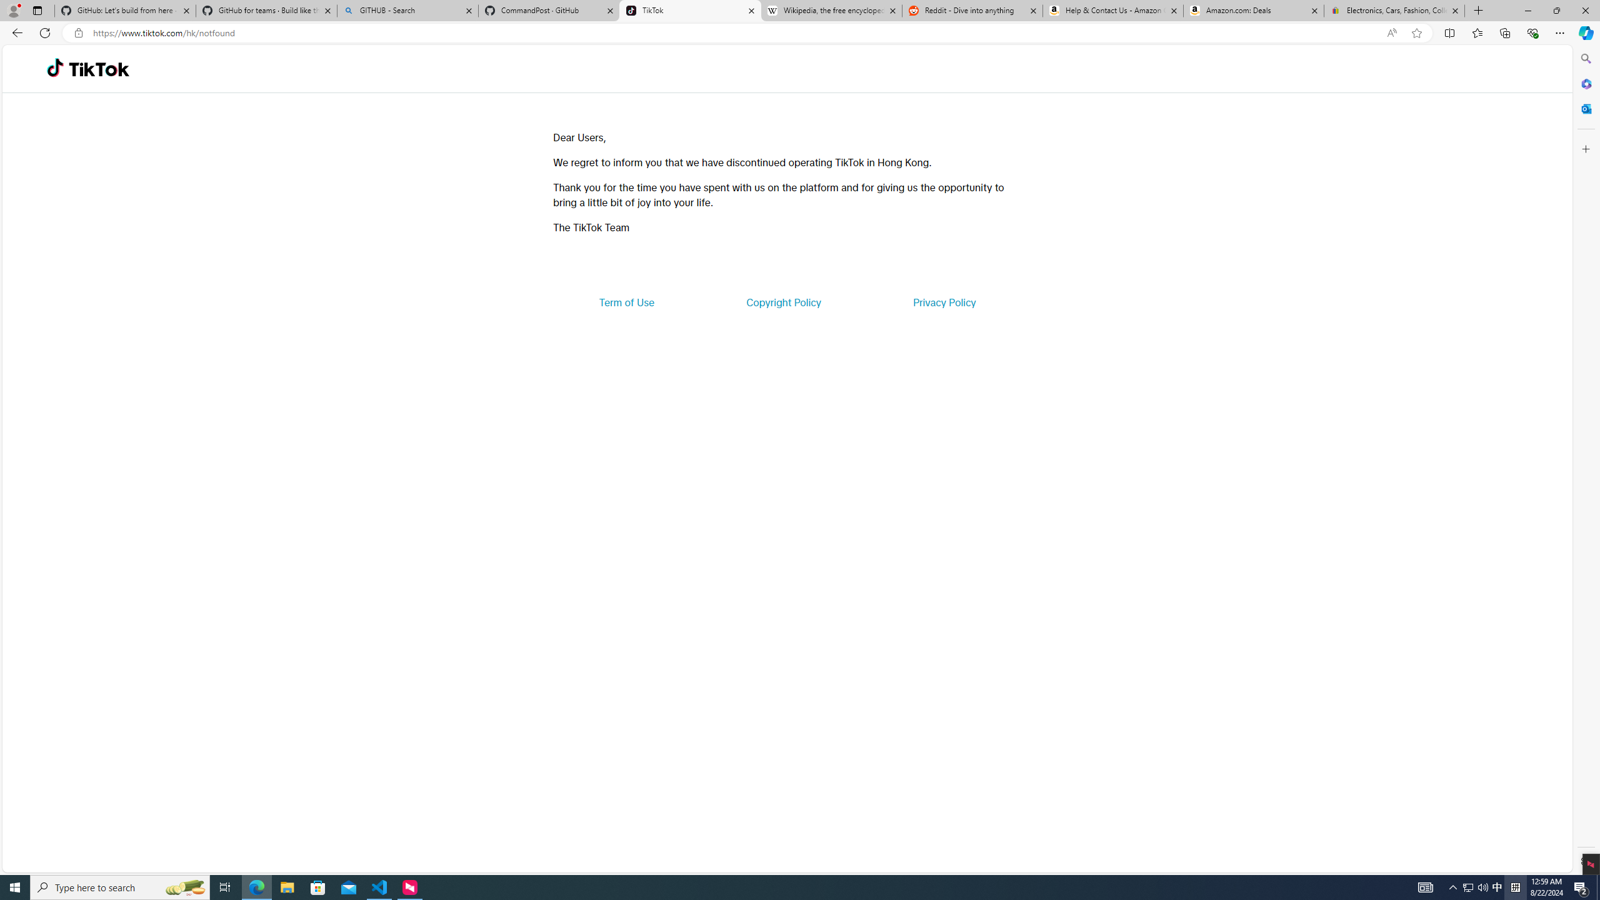 The height and width of the screenshot is (900, 1600). Describe the element at coordinates (1586, 460) in the screenshot. I see `Side bar` at that location.